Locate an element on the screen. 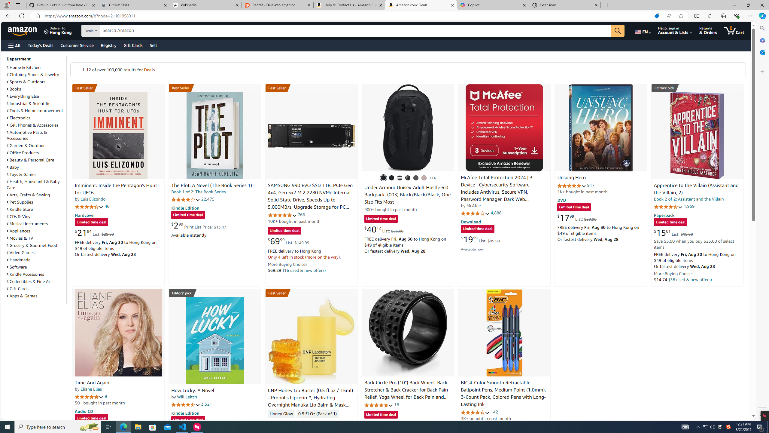  Browser essentials is located at coordinates (737, 16).